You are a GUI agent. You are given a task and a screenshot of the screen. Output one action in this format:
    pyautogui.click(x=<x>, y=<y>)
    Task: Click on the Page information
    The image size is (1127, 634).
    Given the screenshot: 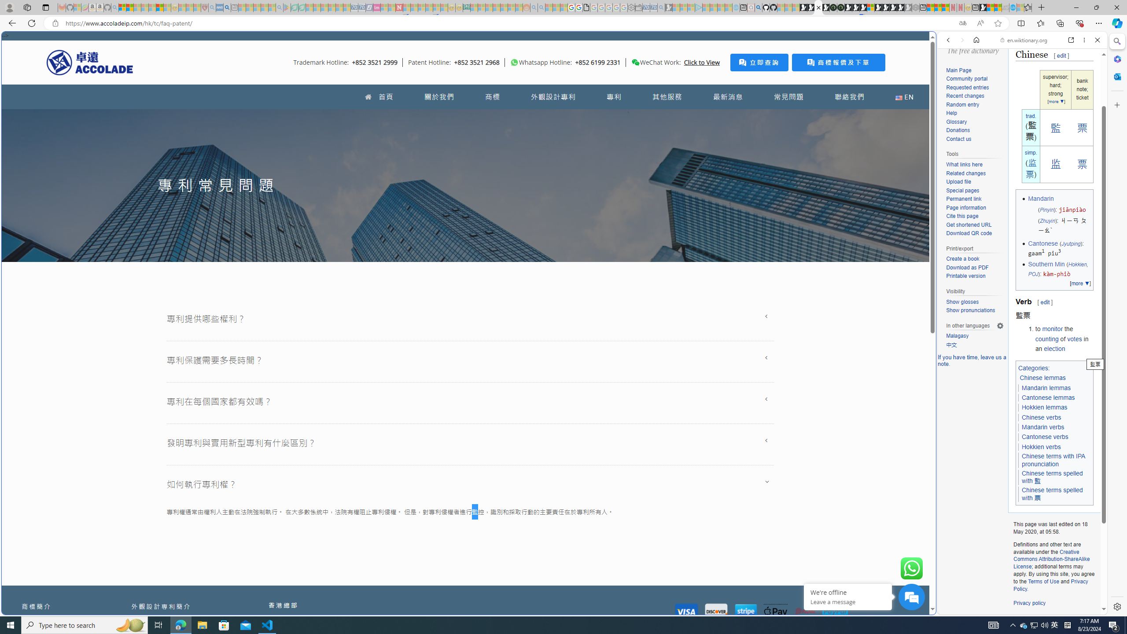 What is the action you would take?
    pyautogui.click(x=966, y=207)
    